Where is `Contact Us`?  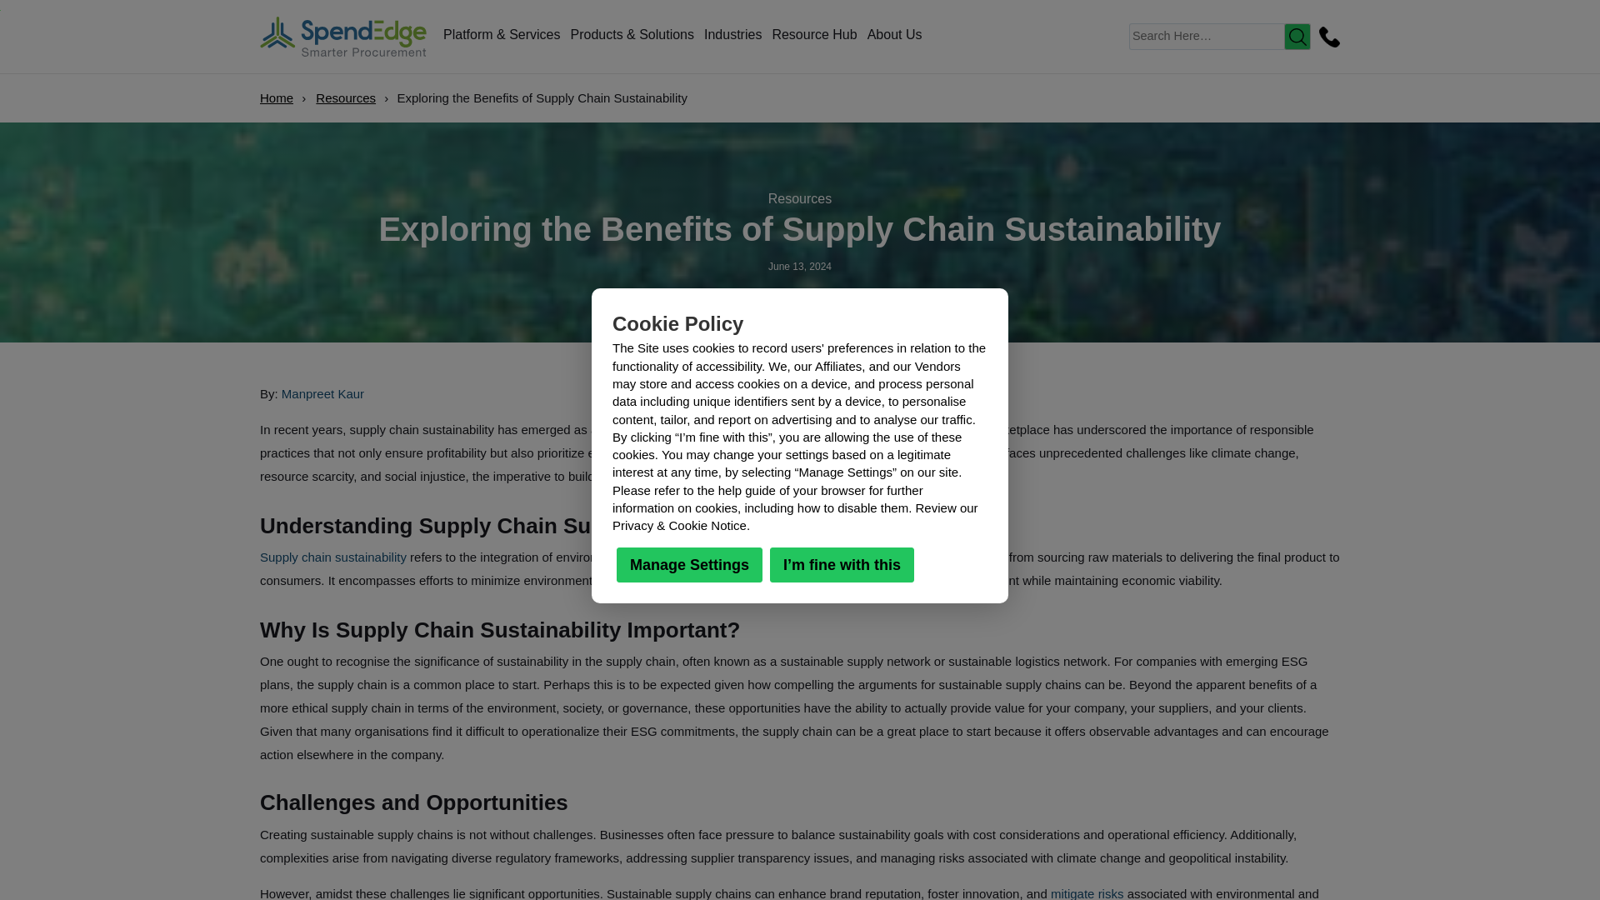
Contact Us is located at coordinates (1326, 37).